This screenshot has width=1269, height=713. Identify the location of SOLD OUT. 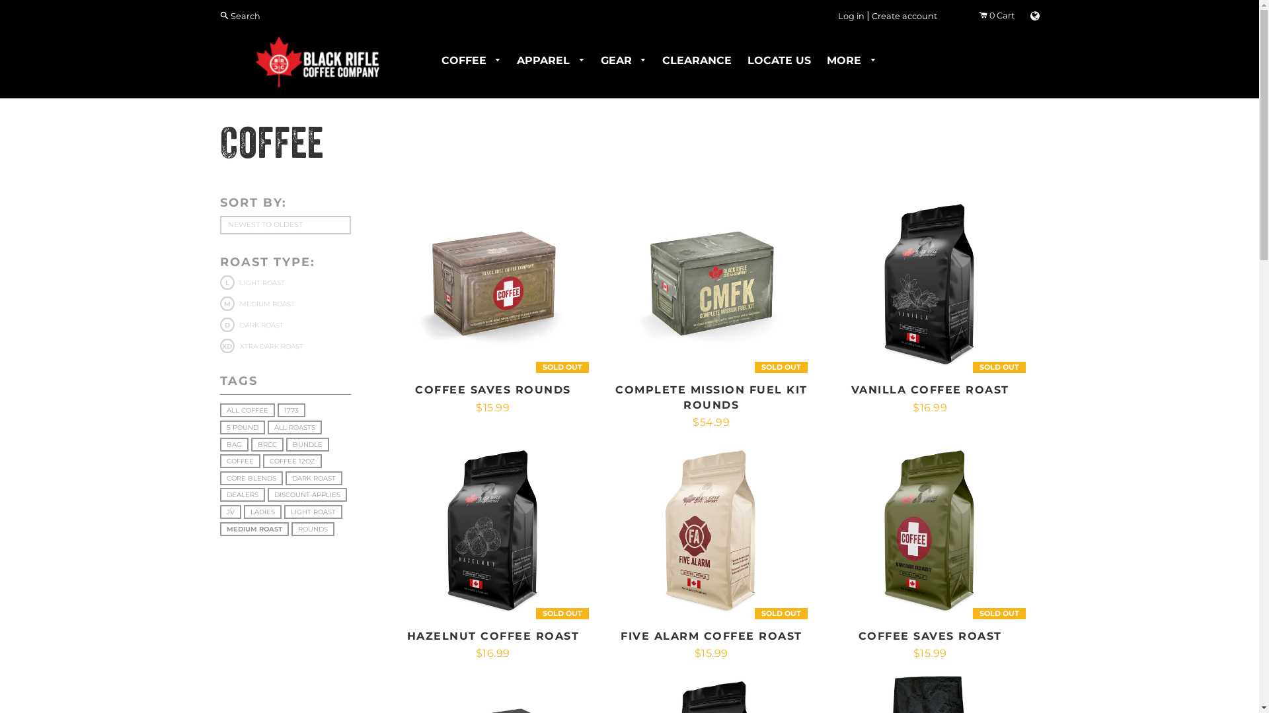
(711, 284).